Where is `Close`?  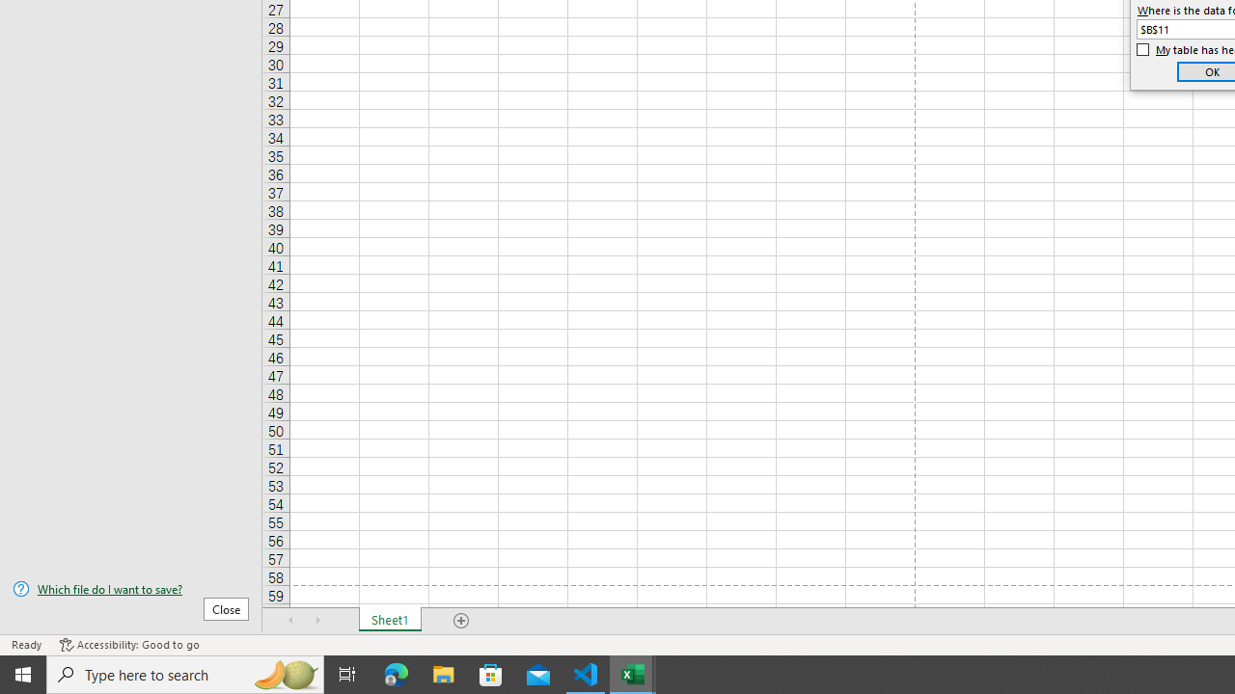
Close is located at coordinates (226, 608).